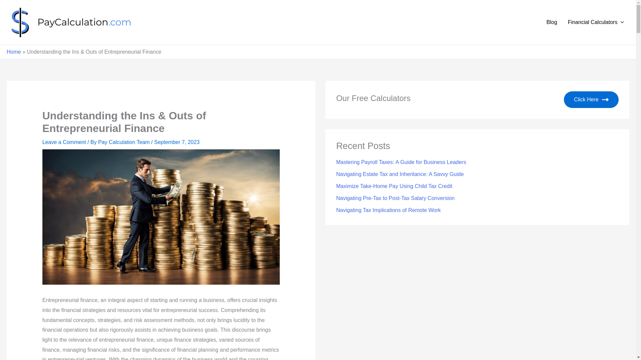 This screenshot has width=641, height=360. What do you see at coordinates (552, 22) in the screenshot?
I see `Blog` at bounding box center [552, 22].